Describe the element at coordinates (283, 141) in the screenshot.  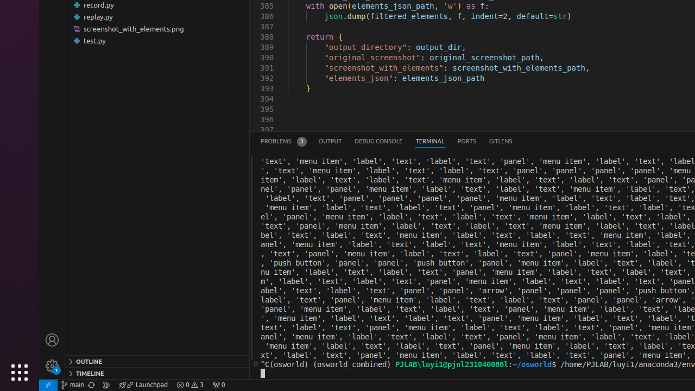
I see `Problems (Ctrl+Shift+M) - Total 3 Problems` at that location.